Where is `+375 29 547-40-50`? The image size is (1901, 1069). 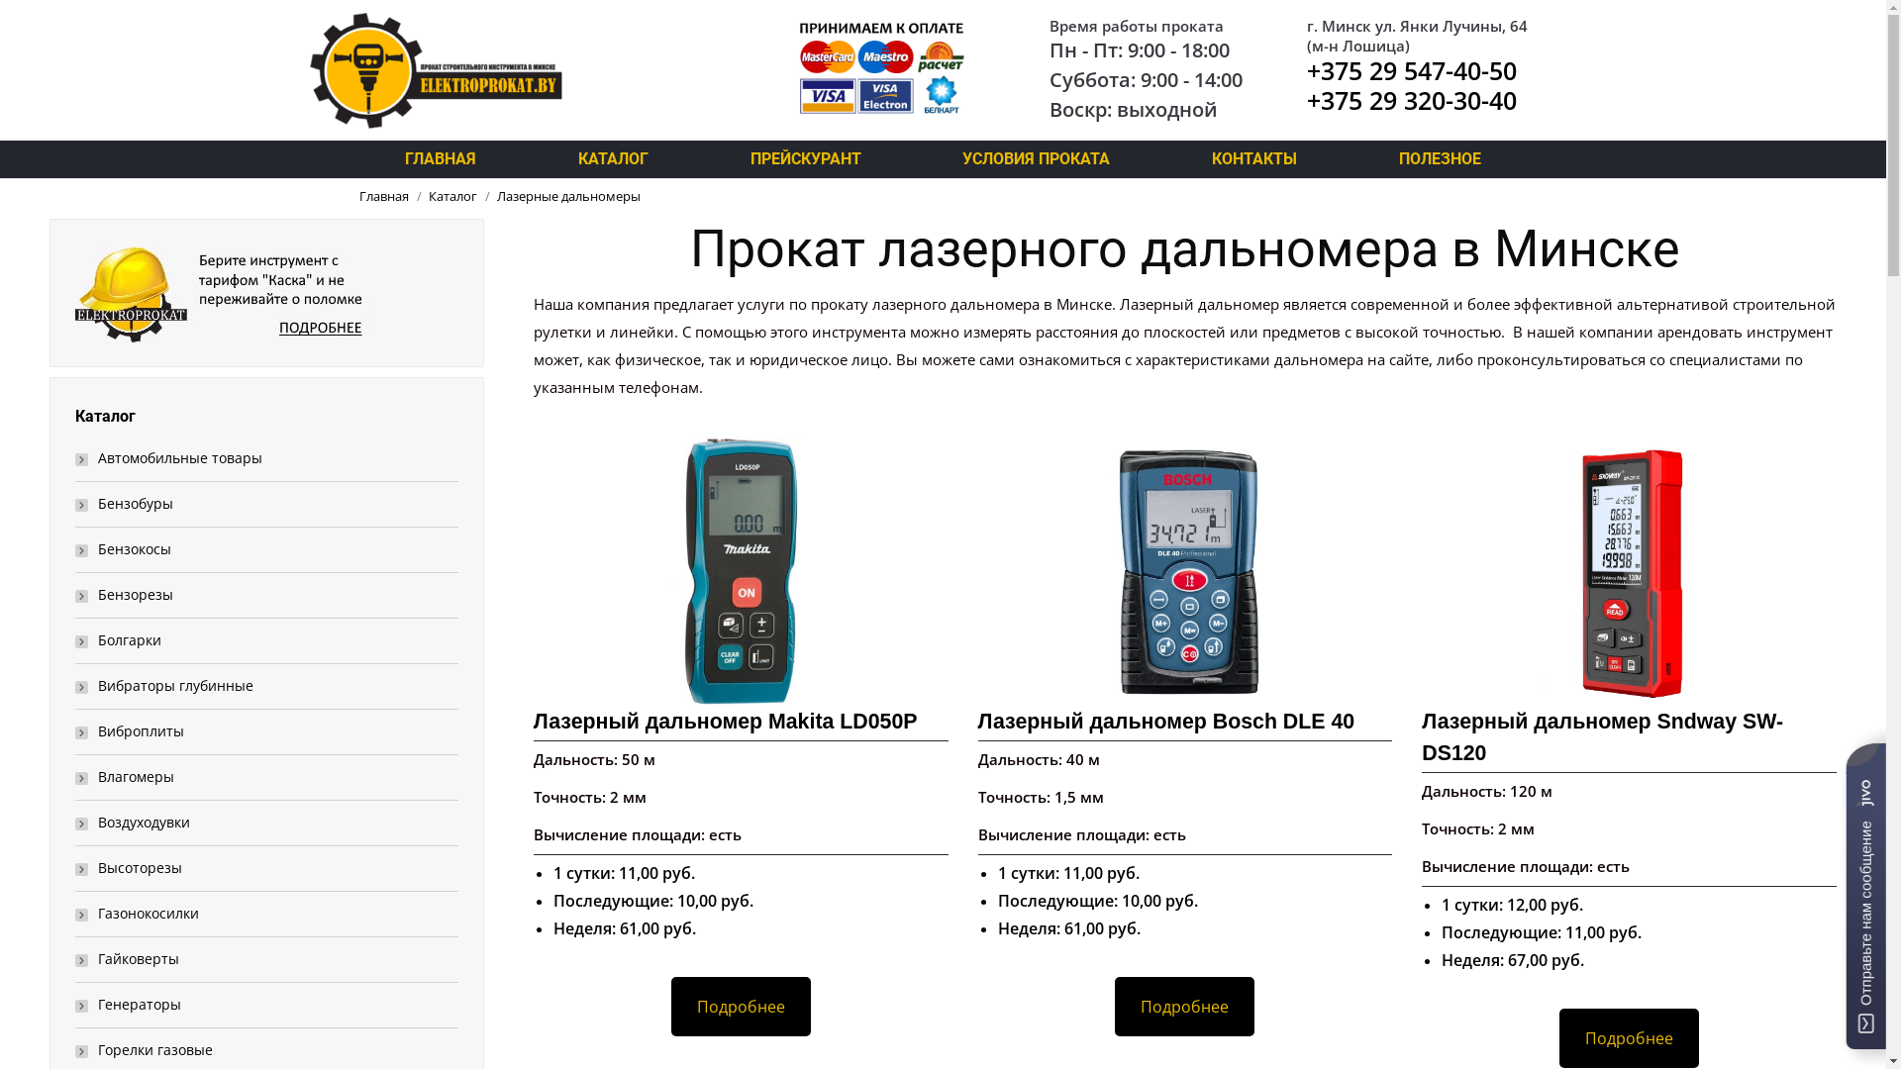 +375 29 547-40-50 is located at coordinates (1412, 70).